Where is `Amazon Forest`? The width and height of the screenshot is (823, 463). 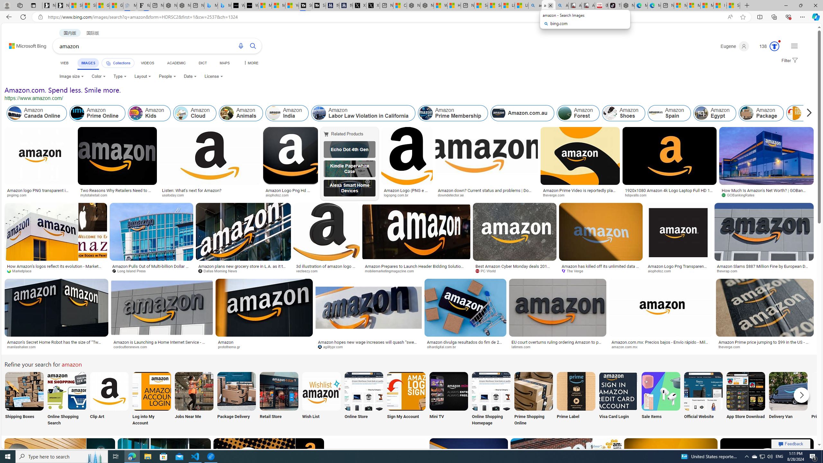 Amazon Forest is located at coordinates (565, 113).